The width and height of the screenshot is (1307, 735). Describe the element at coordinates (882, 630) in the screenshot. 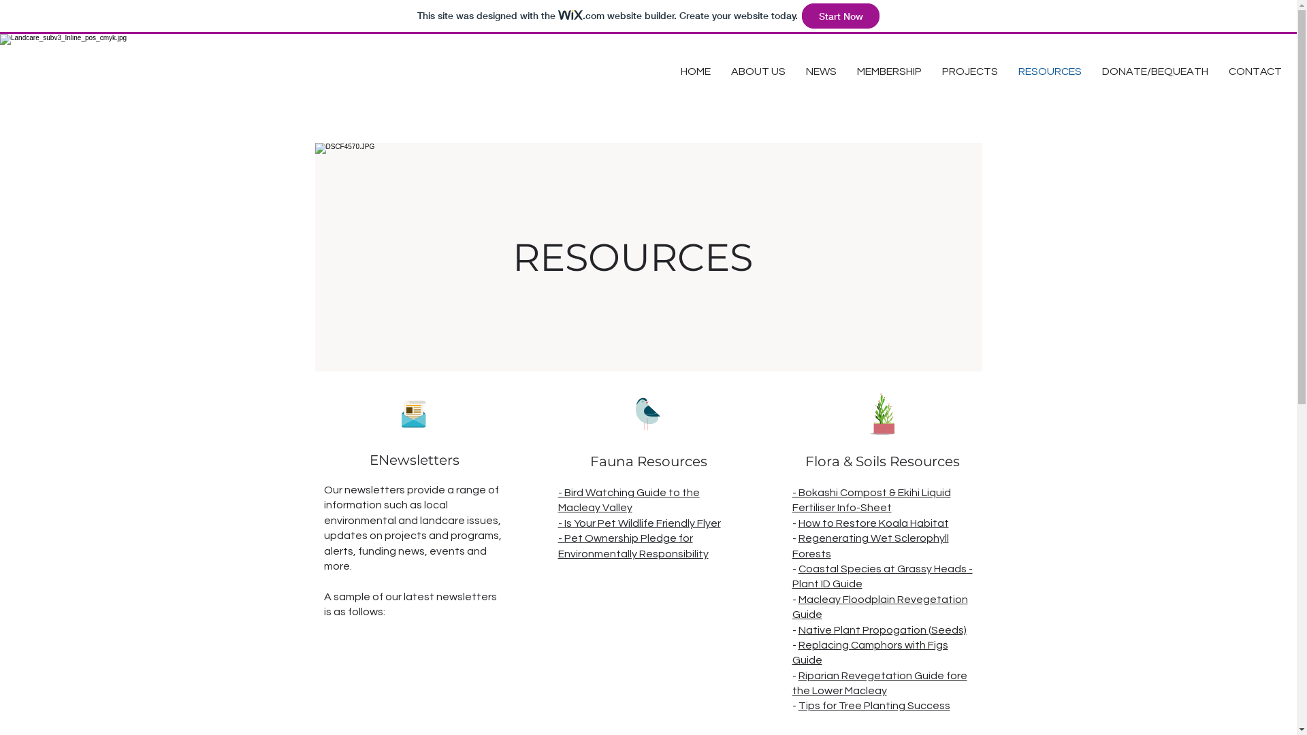

I see `Native Plant Propogation (Seeds)` at that location.